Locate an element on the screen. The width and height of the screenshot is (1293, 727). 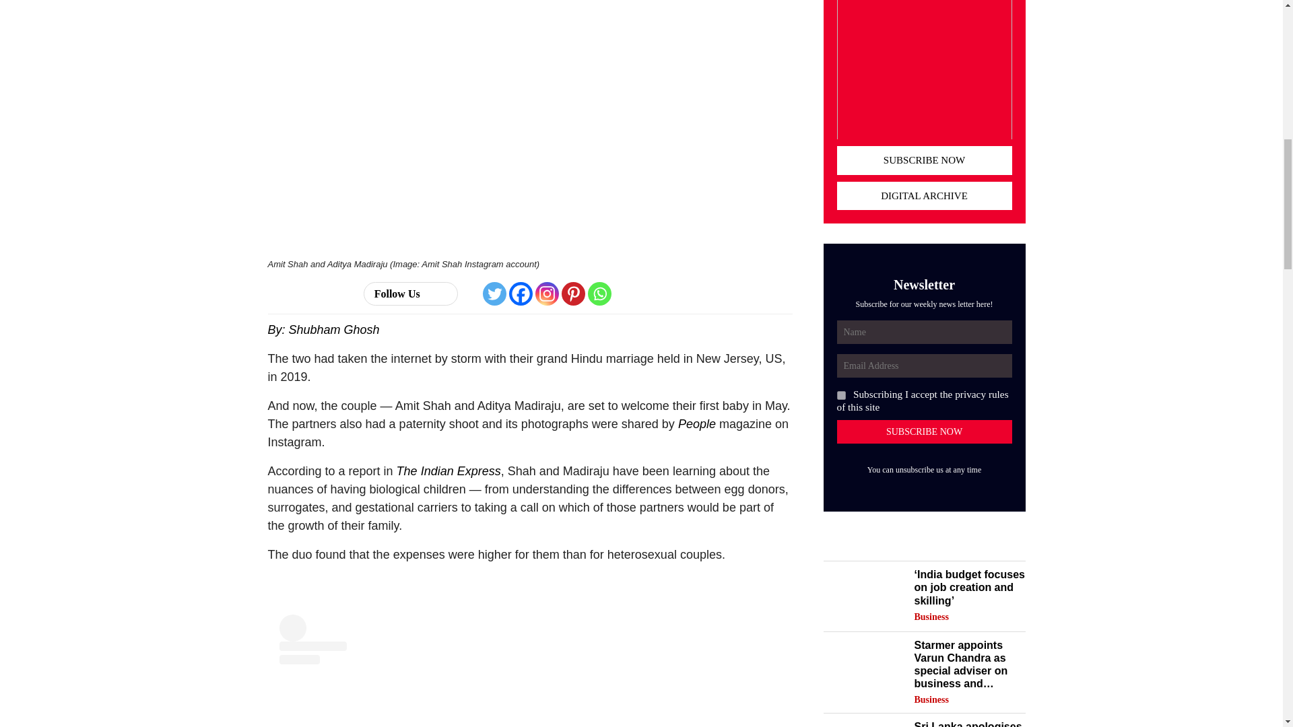
on is located at coordinates (840, 396).